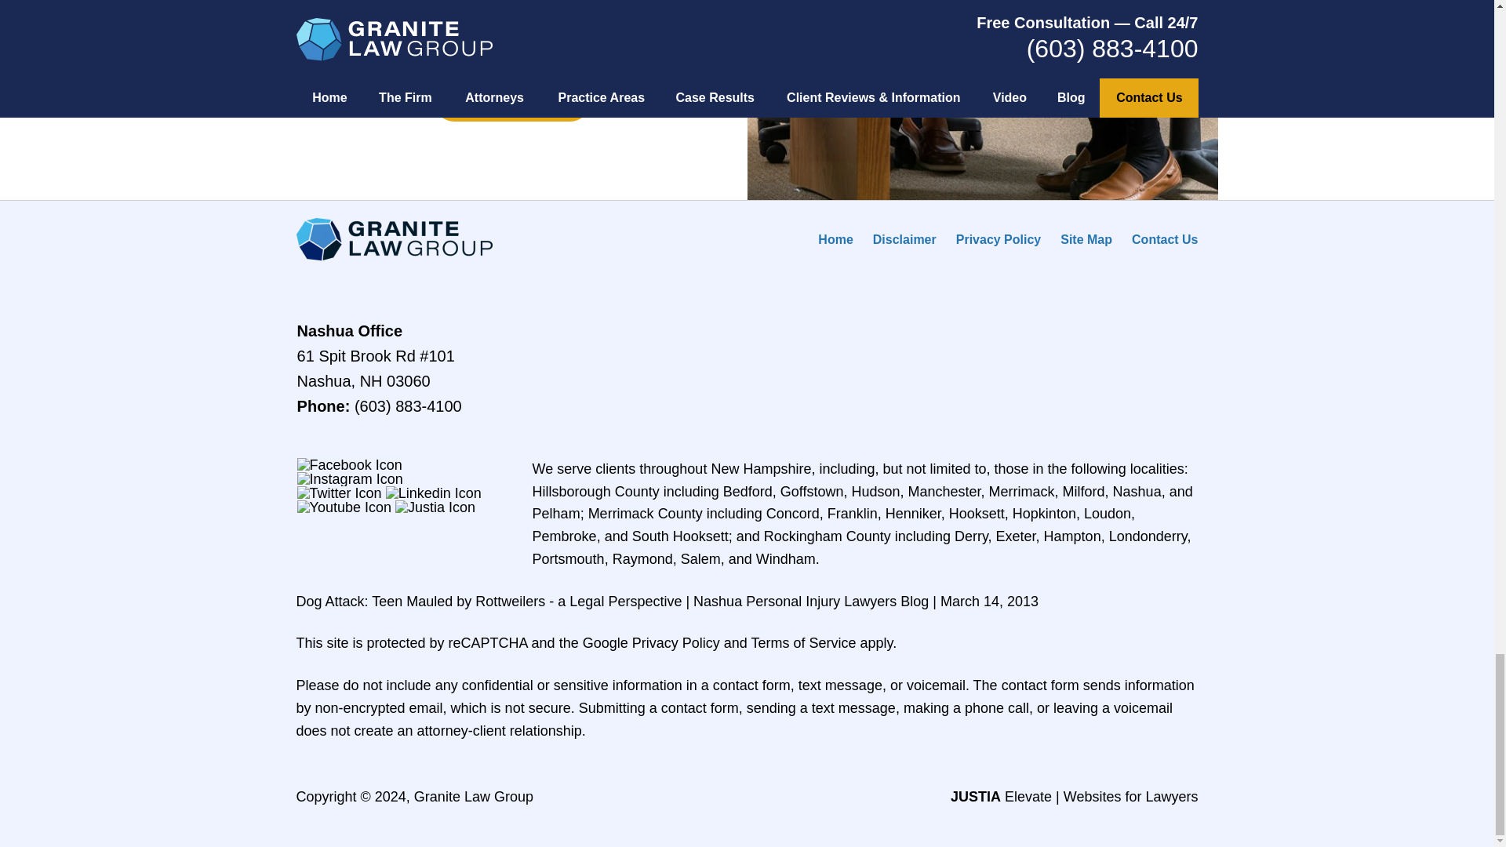  What do you see at coordinates (349, 464) in the screenshot?
I see `Facebook` at bounding box center [349, 464].